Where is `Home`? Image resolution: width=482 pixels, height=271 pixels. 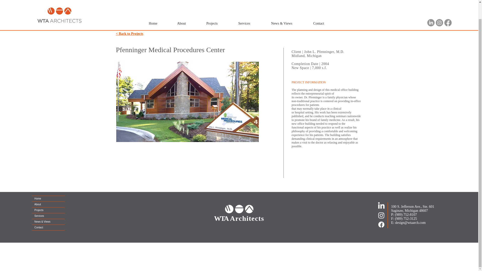 Home is located at coordinates (48, 199).